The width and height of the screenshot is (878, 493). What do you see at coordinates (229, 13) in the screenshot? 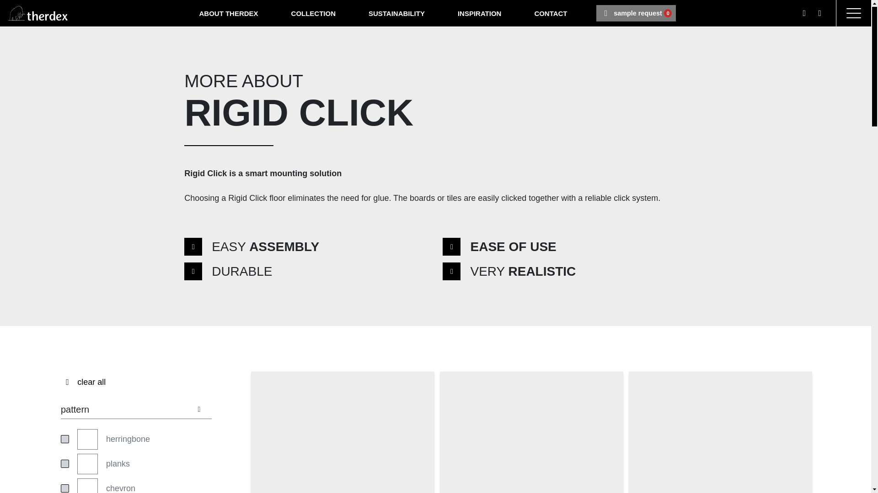
I see `Sustainability` at bounding box center [229, 13].